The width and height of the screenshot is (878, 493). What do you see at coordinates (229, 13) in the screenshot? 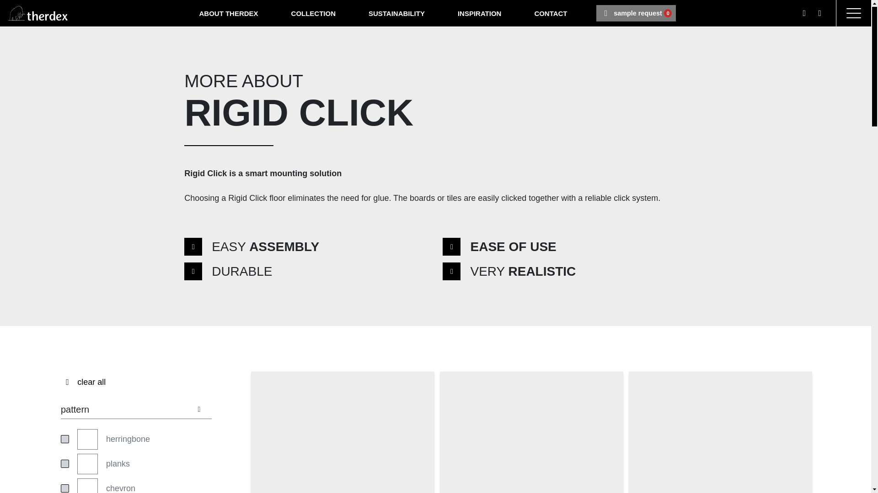
I see `Sustainability` at bounding box center [229, 13].